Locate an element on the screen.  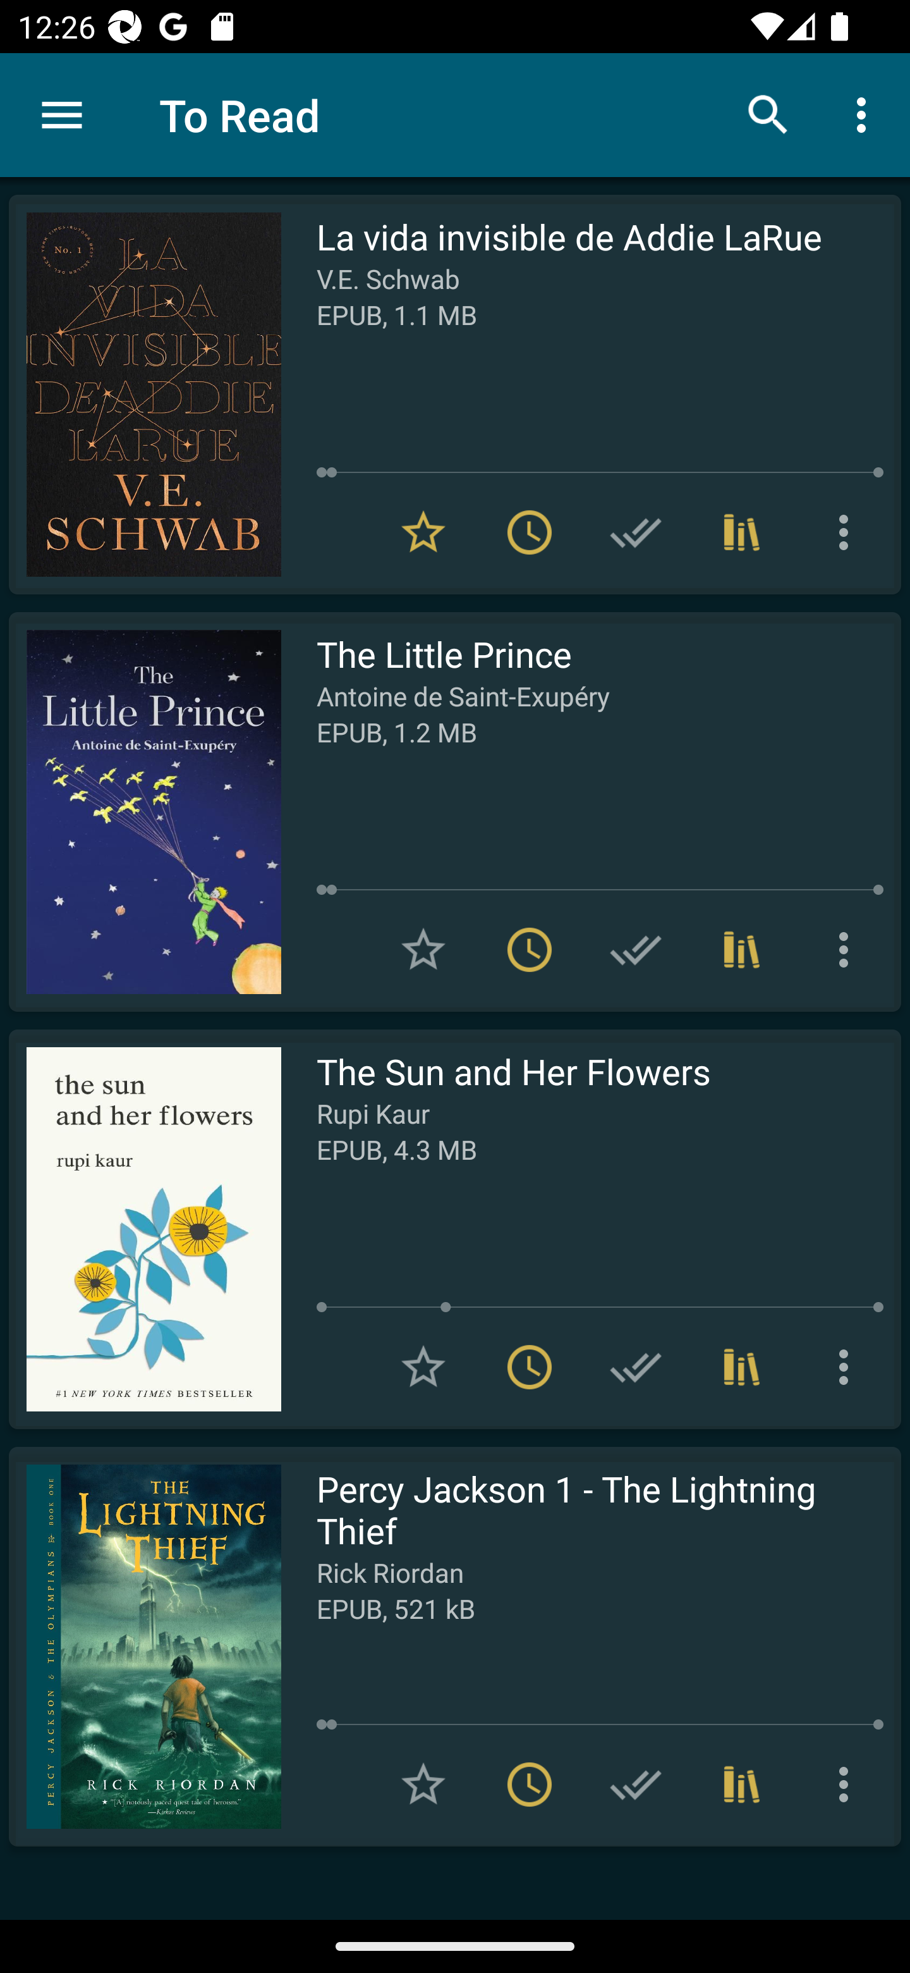
Collections (1) is located at coordinates (742, 949).